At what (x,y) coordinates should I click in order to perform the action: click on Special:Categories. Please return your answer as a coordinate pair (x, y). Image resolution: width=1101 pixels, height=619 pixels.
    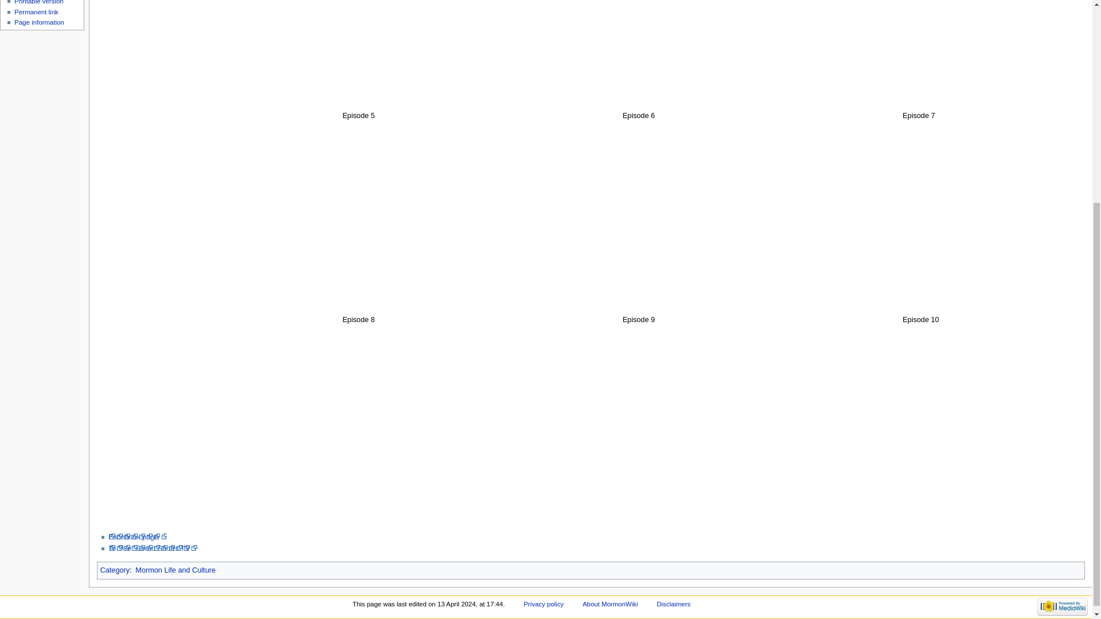
    Looking at the image, I should click on (115, 570).